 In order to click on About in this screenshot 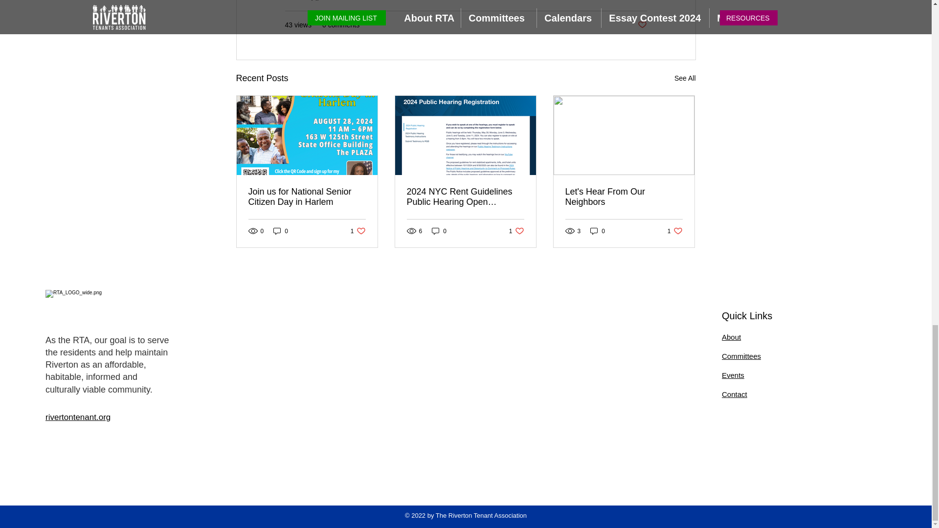, I will do `click(281, 231)`.